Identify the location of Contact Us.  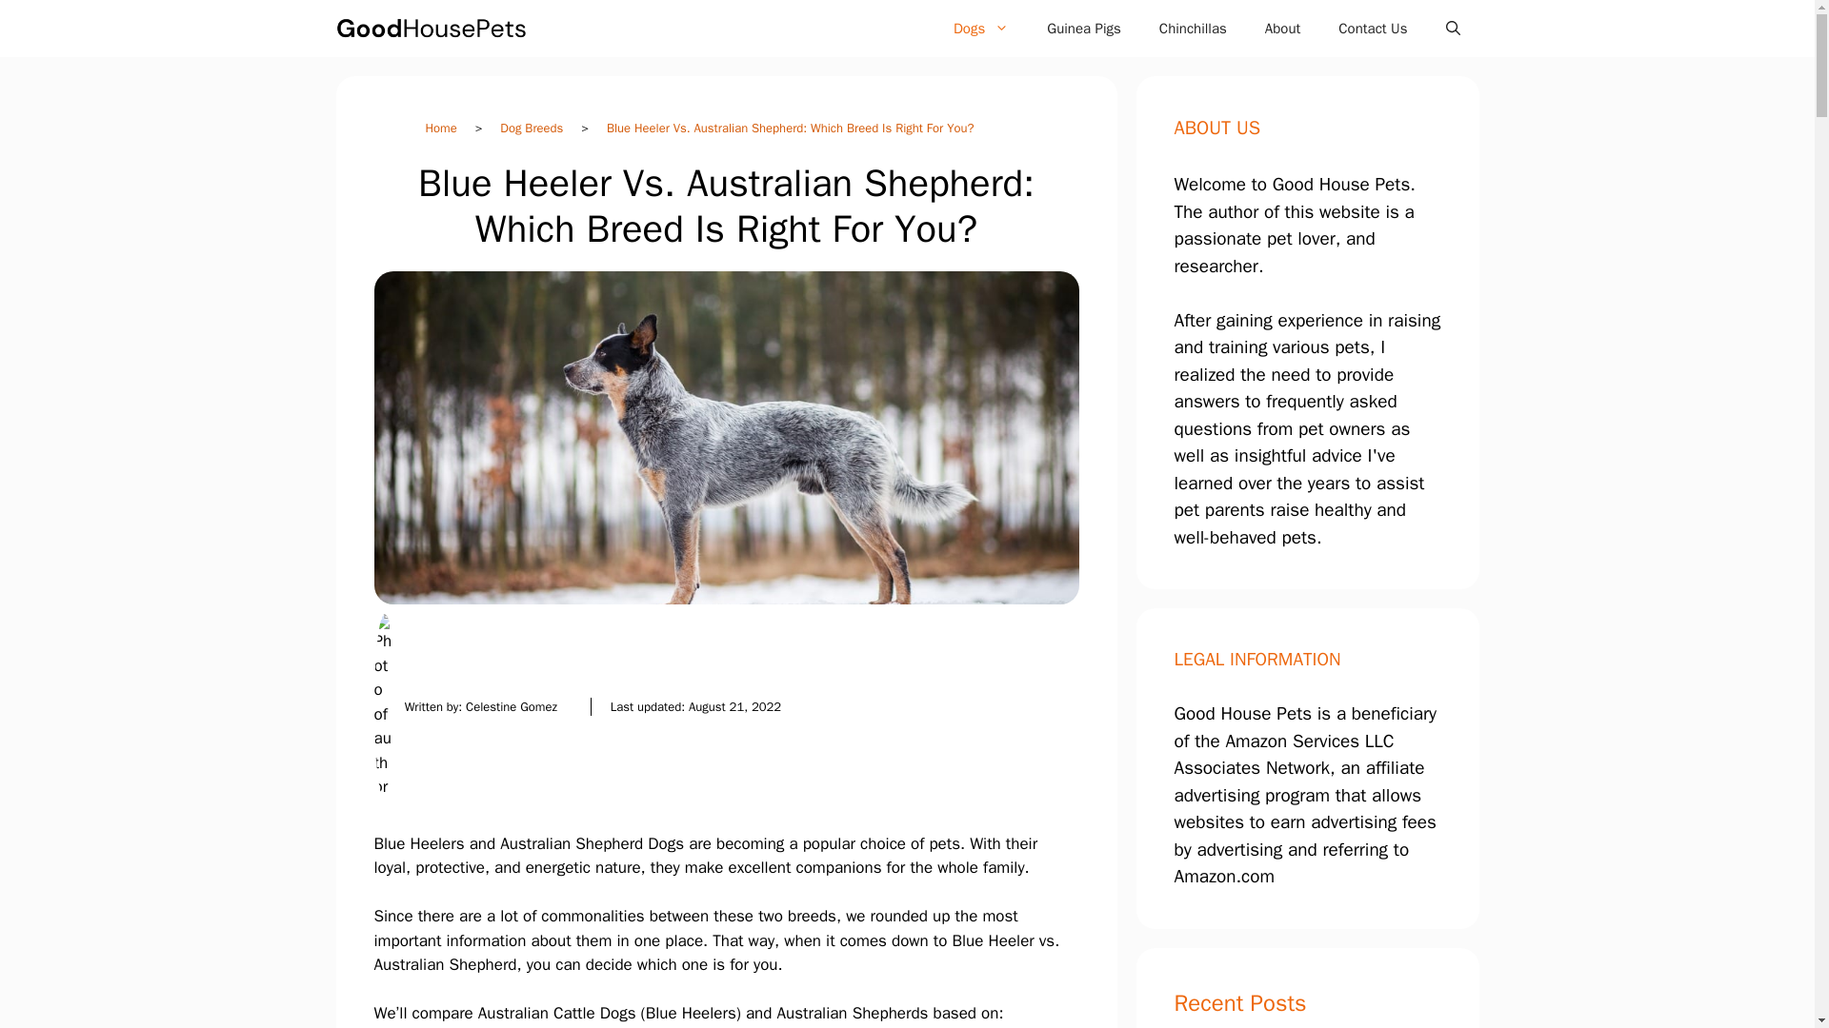
(1372, 29).